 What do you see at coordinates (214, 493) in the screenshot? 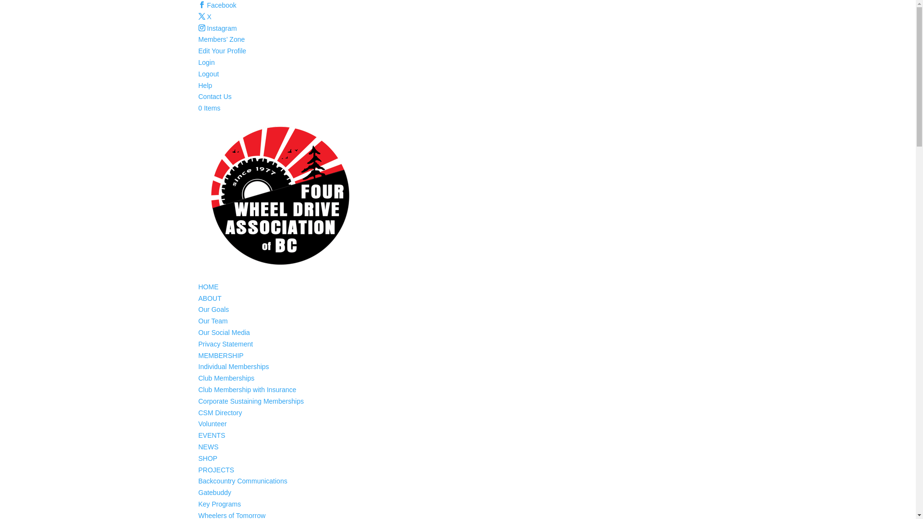
I see `Gatebuddy` at bounding box center [214, 493].